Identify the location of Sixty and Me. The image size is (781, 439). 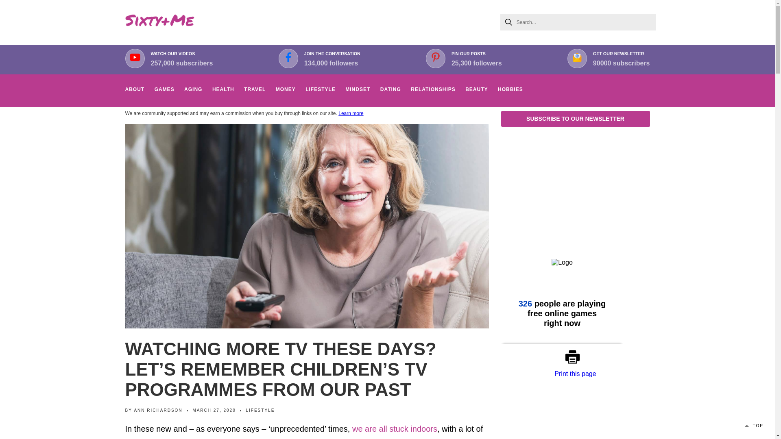
(159, 22).